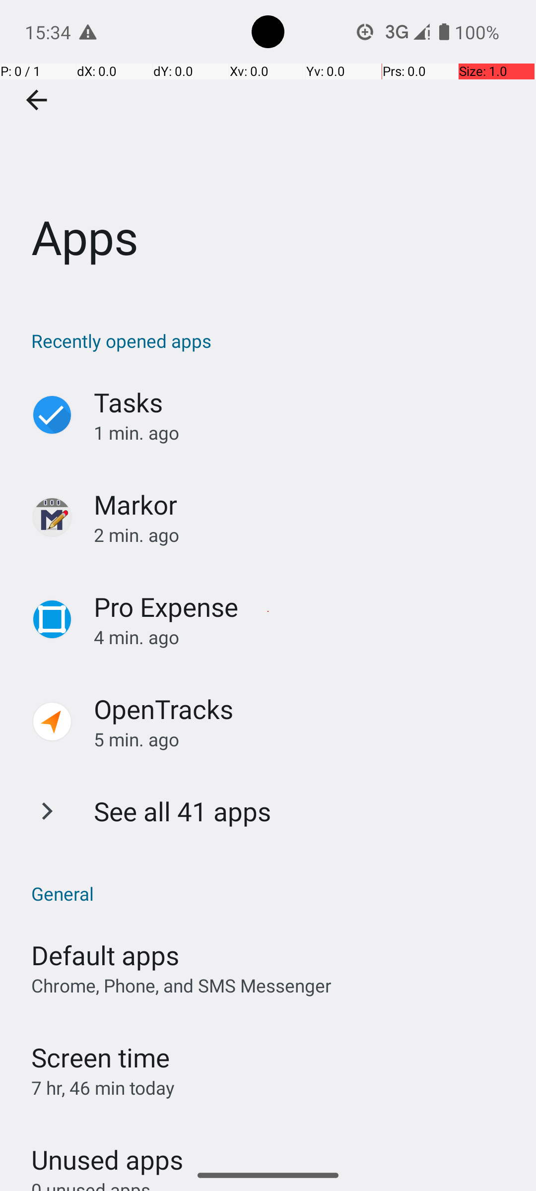 The height and width of the screenshot is (1191, 536). What do you see at coordinates (107, 1151) in the screenshot?
I see `Unused apps` at bounding box center [107, 1151].